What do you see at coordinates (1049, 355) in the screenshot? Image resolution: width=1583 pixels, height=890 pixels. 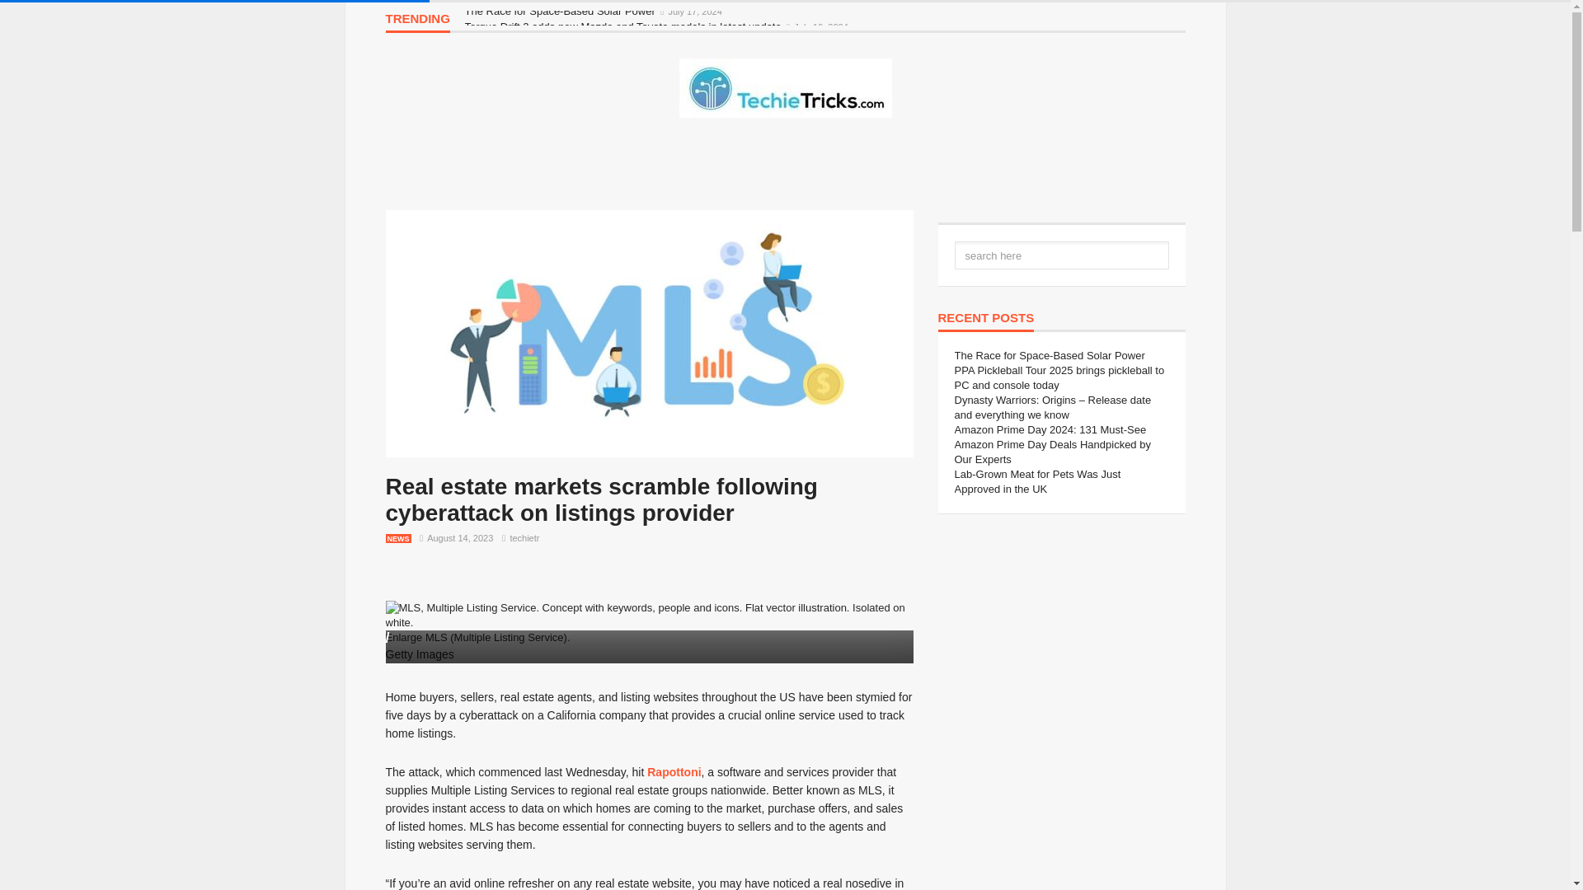 I see `The Race for Space-Based Solar Power` at bounding box center [1049, 355].